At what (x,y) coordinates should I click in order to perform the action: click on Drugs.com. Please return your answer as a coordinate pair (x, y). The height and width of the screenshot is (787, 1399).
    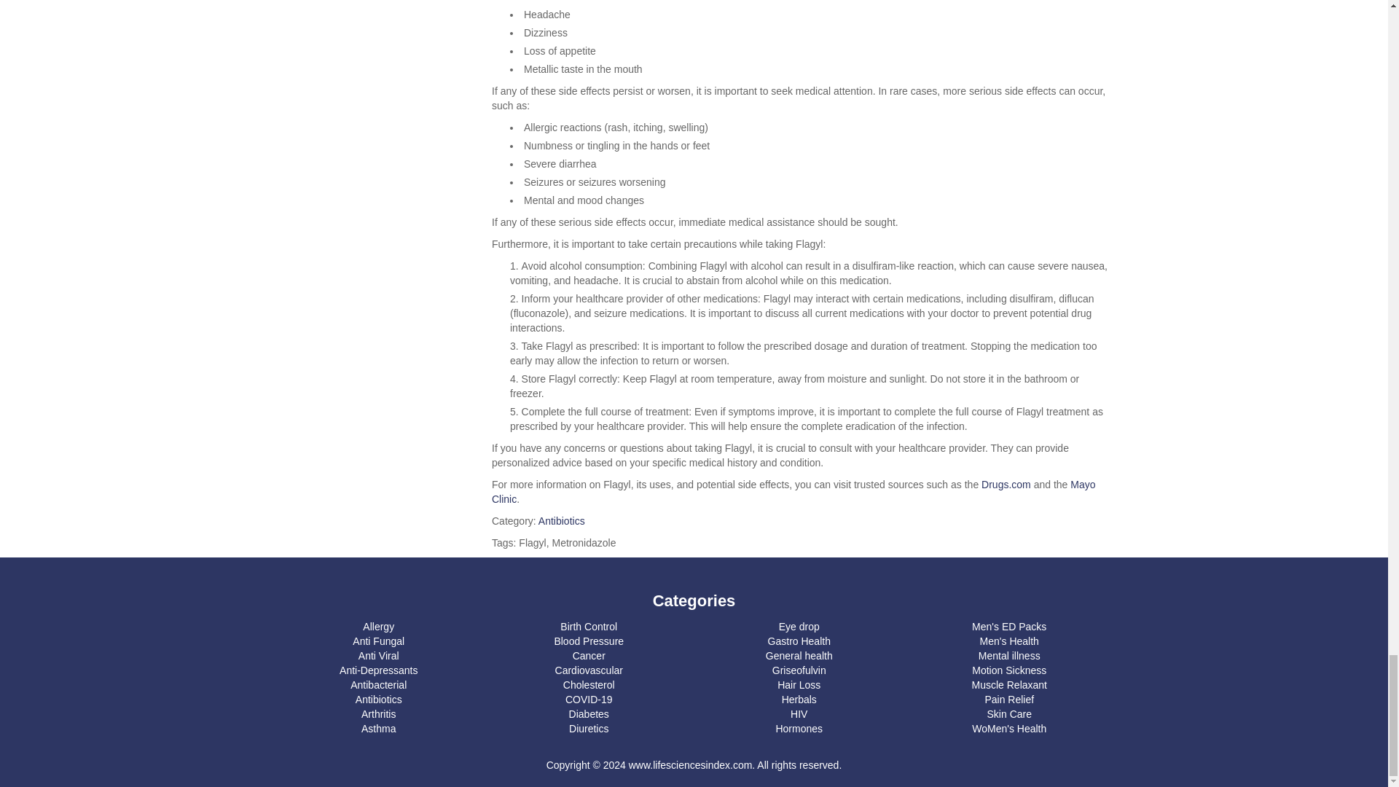
    Looking at the image, I should click on (1006, 484).